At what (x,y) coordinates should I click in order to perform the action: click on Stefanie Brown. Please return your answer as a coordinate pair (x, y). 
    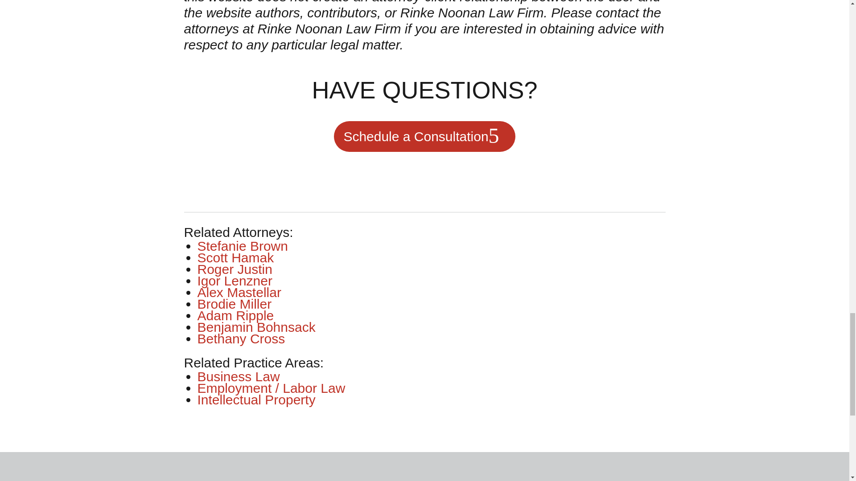
    Looking at the image, I should click on (242, 246).